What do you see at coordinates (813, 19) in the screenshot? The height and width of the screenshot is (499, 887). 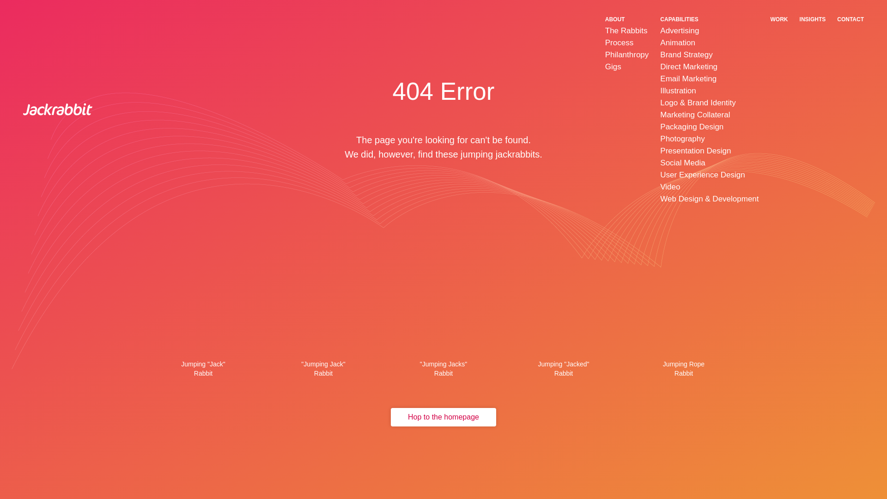 I see `INSIGHTS` at bounding box center [813, 19].